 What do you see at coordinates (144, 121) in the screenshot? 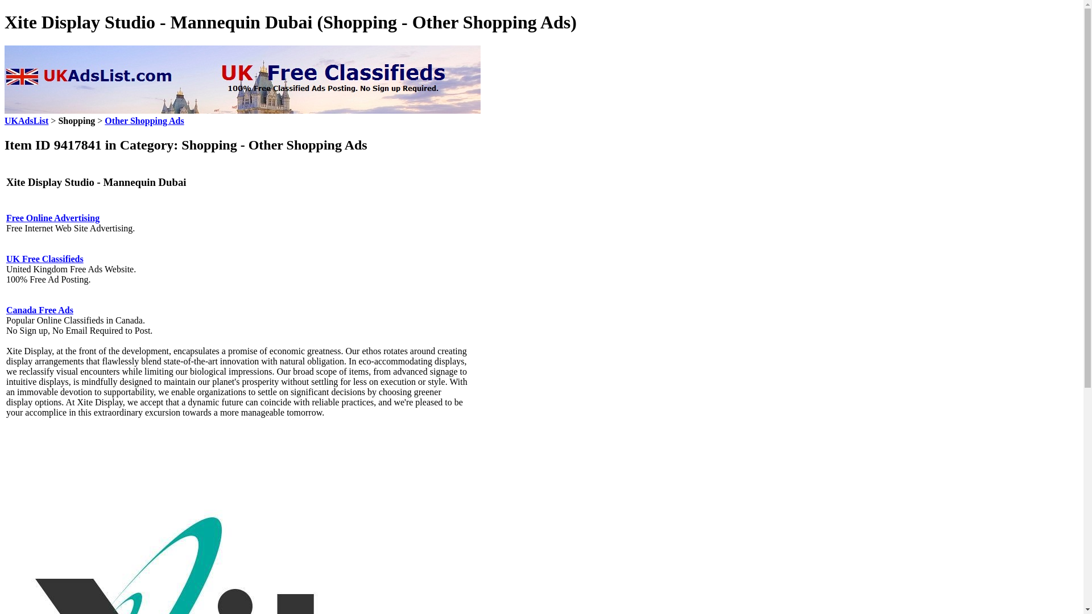
I see `Other Shopping Ads` at bounding box center [144, 121].